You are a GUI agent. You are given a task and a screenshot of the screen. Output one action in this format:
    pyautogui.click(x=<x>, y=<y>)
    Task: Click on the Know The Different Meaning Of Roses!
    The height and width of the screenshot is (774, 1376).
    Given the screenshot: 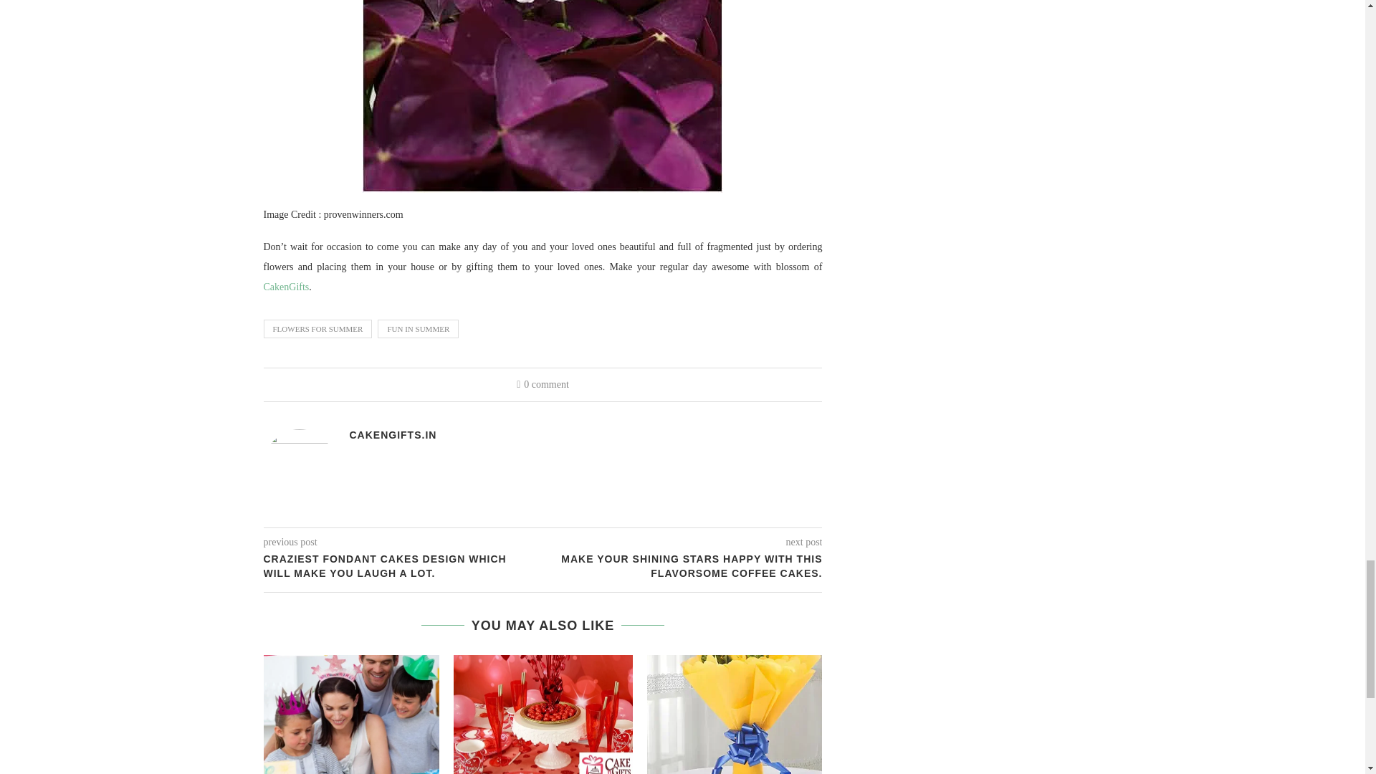 What is the action you would take?
    pyautogui.click(x=736, y=714)
    